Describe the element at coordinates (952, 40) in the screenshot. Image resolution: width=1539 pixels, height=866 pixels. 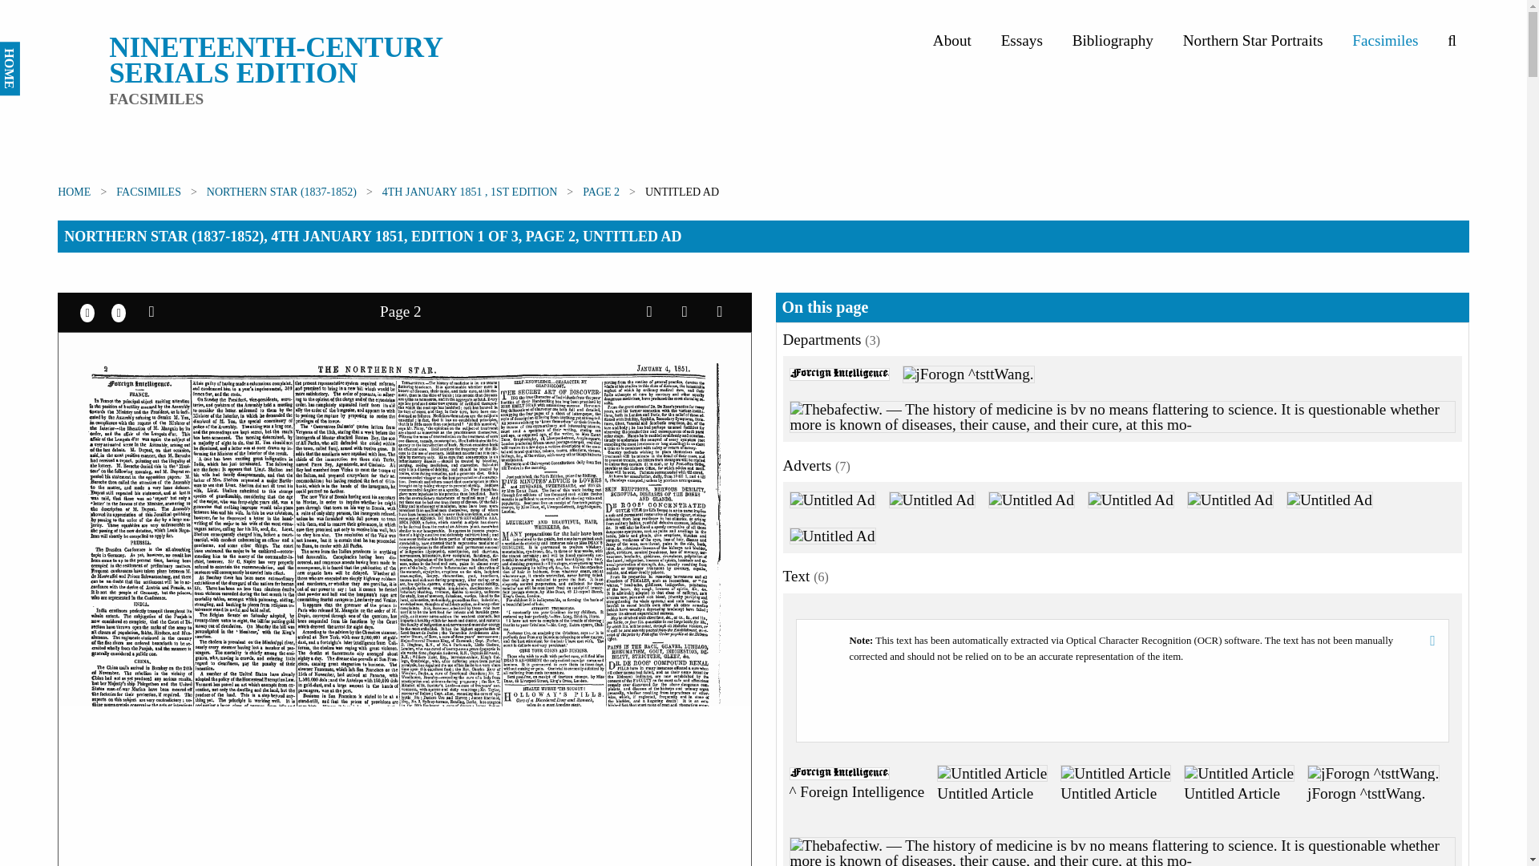
I see `About` at that location.